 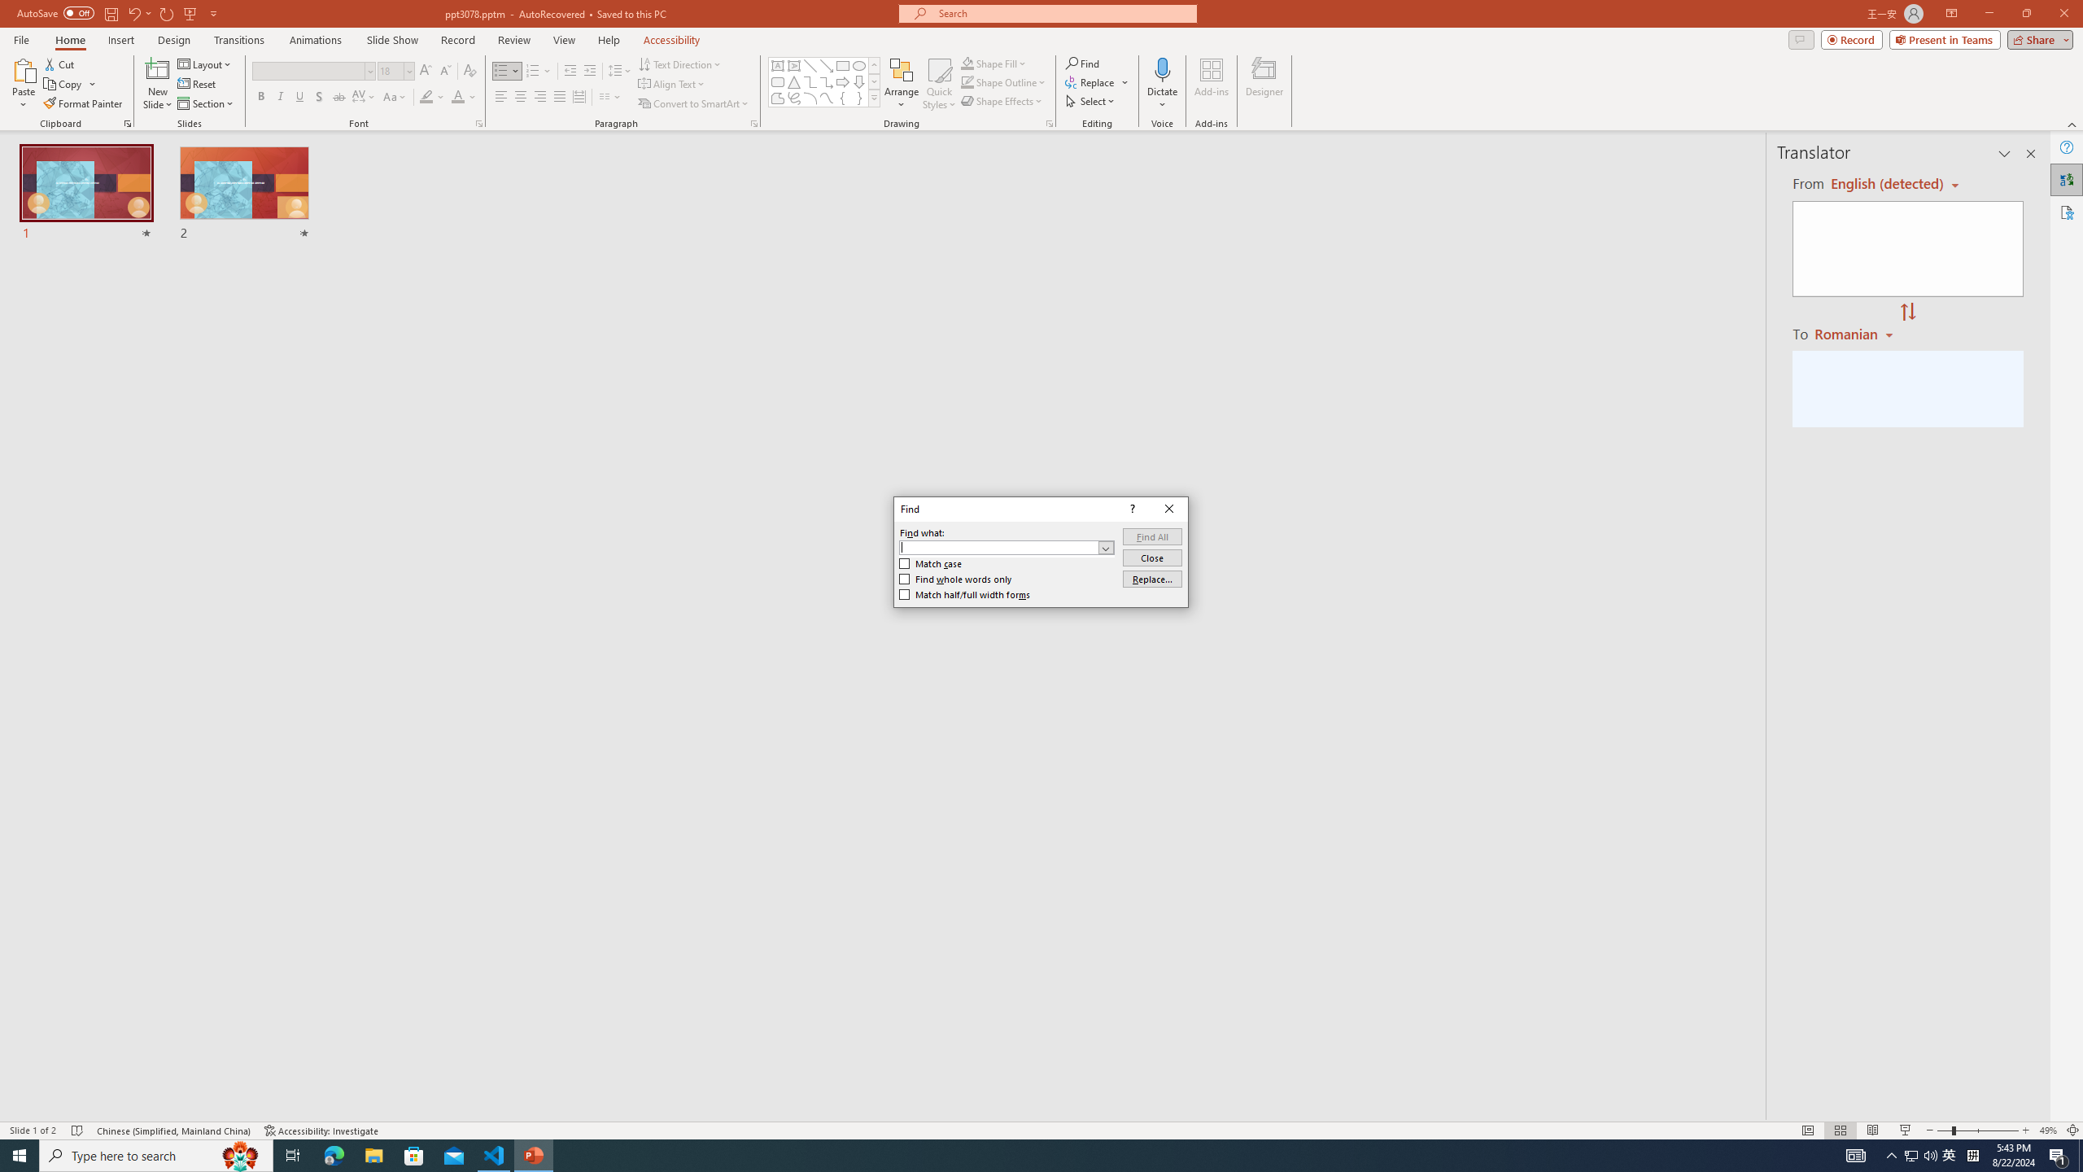 What do you see at coordinates (2048, 1130) in the screenshot?
I see `Zoom 49%` at bounding box center [2048, 1130].